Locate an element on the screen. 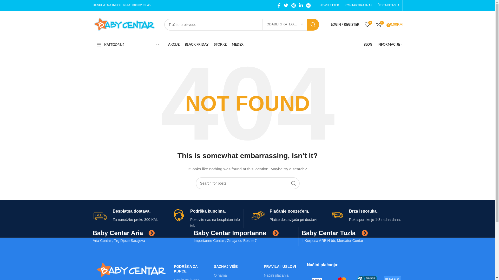 This screenshot has width=499, height=280. NEWSLETTER is located at coordinates (329, 5).